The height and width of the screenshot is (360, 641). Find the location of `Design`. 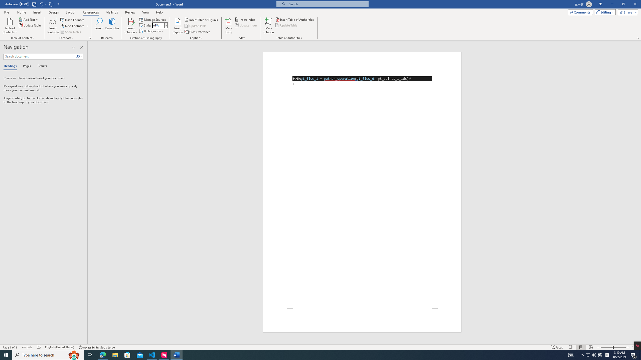

Design is located at coordinates (54, 12).